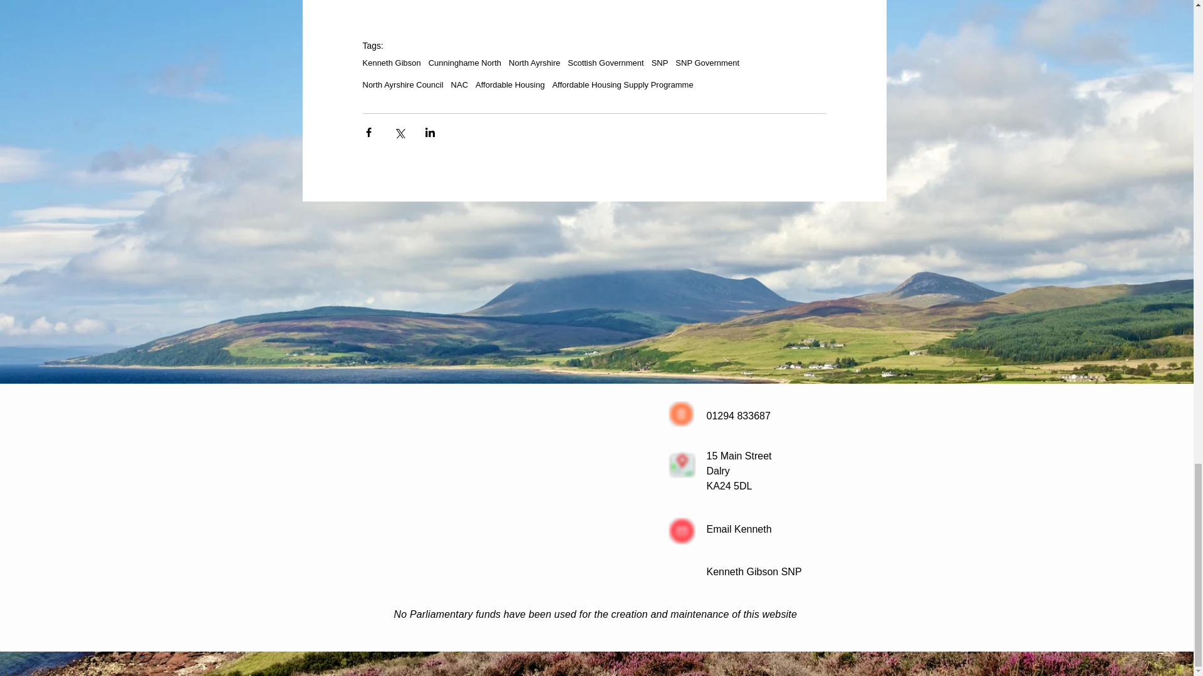  What do you see at coordinates (739, 456) in the screenshot?
I see `15 Main Street` at bounding box center [739, 456].